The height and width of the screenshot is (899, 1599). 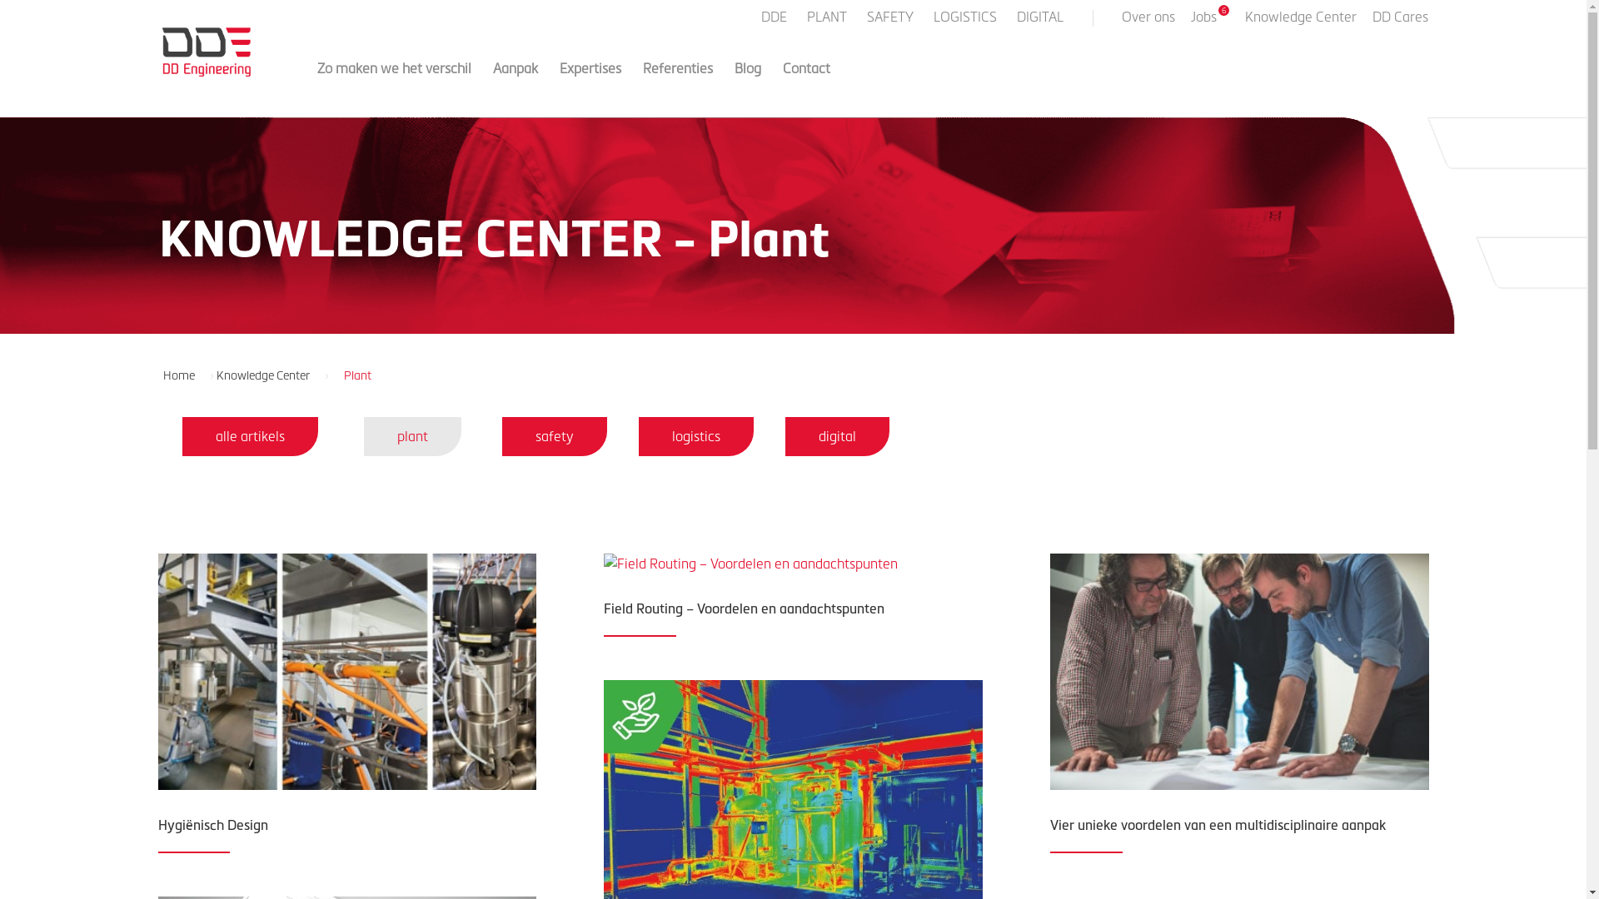 What do you see at coordinates (185, 375) in the screenshot?
I see `Home` at bounding box center [185, 375].